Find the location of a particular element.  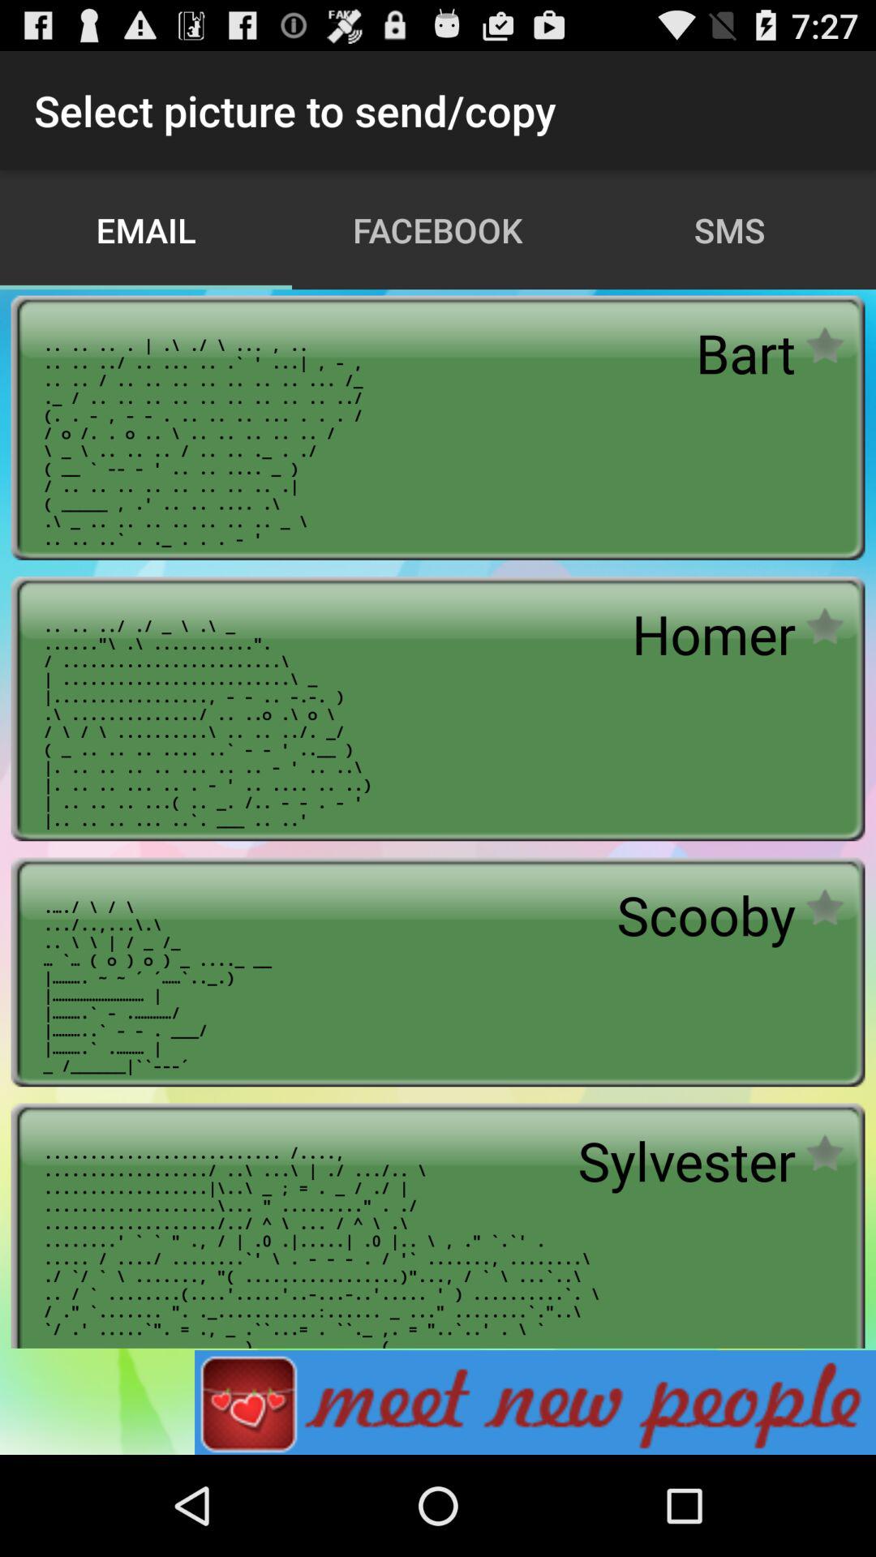

open the icon below the bart app is located at coordinates (714, 634).